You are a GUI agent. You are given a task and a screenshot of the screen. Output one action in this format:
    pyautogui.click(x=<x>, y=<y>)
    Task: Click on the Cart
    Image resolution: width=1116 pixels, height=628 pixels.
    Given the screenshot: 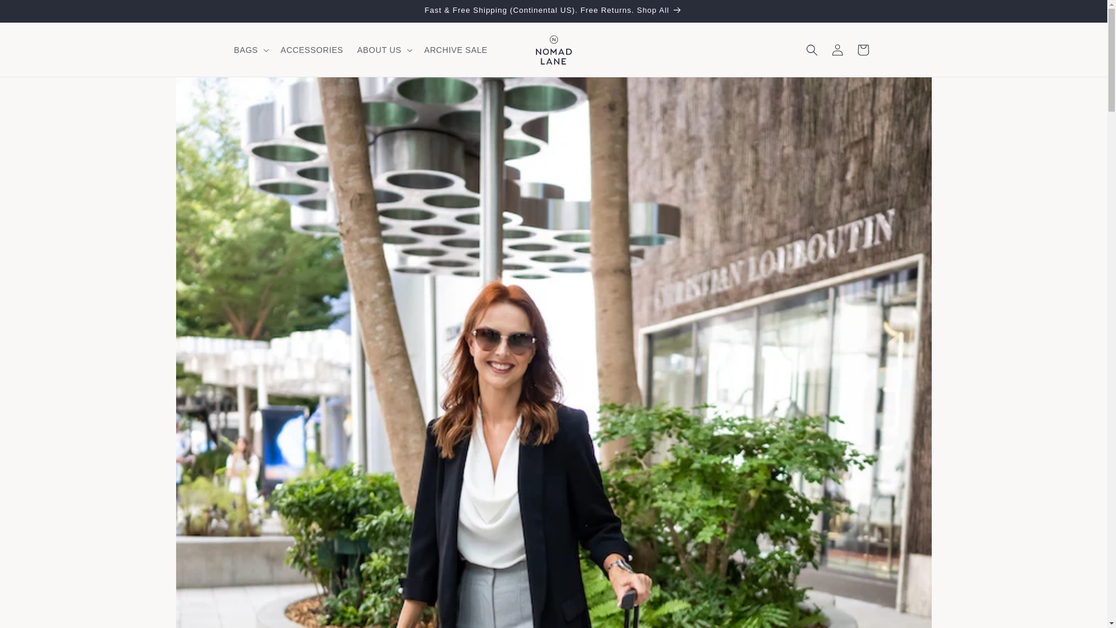 What is the action you would take?
    pyautogui.click(x=862, y=50)
    